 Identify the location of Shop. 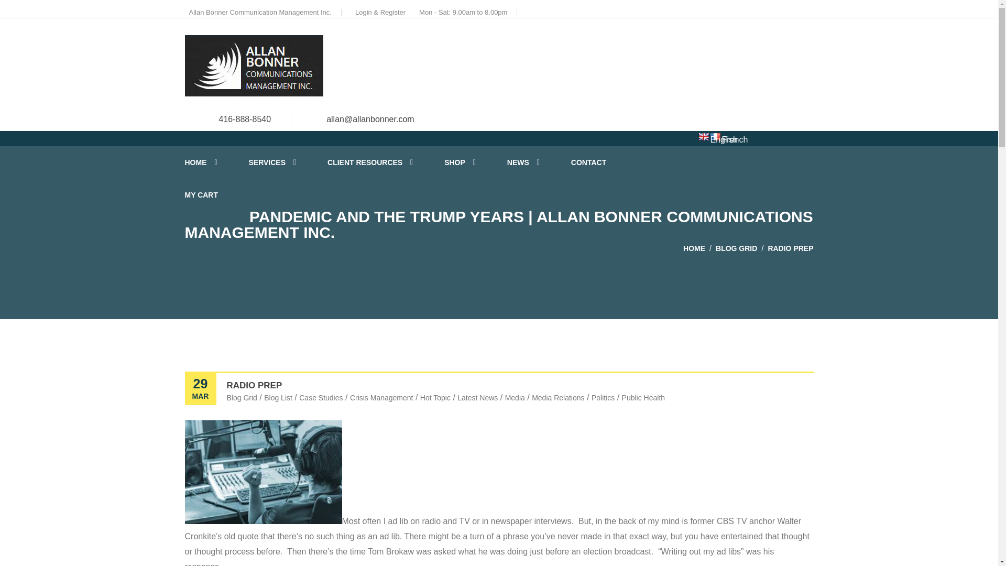
(460, 162).